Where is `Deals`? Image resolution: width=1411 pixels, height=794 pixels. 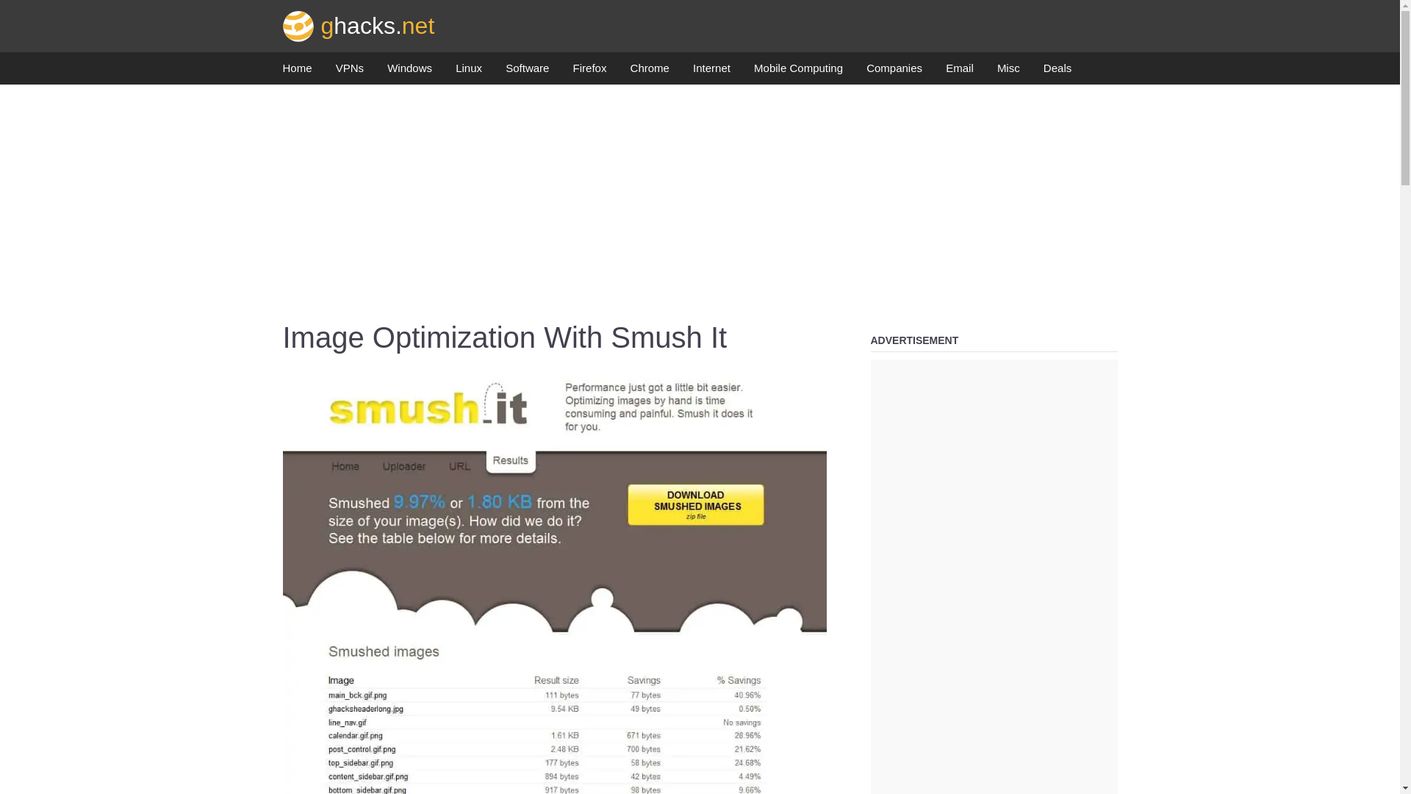
Deals is located at coordinates (1057, 72).